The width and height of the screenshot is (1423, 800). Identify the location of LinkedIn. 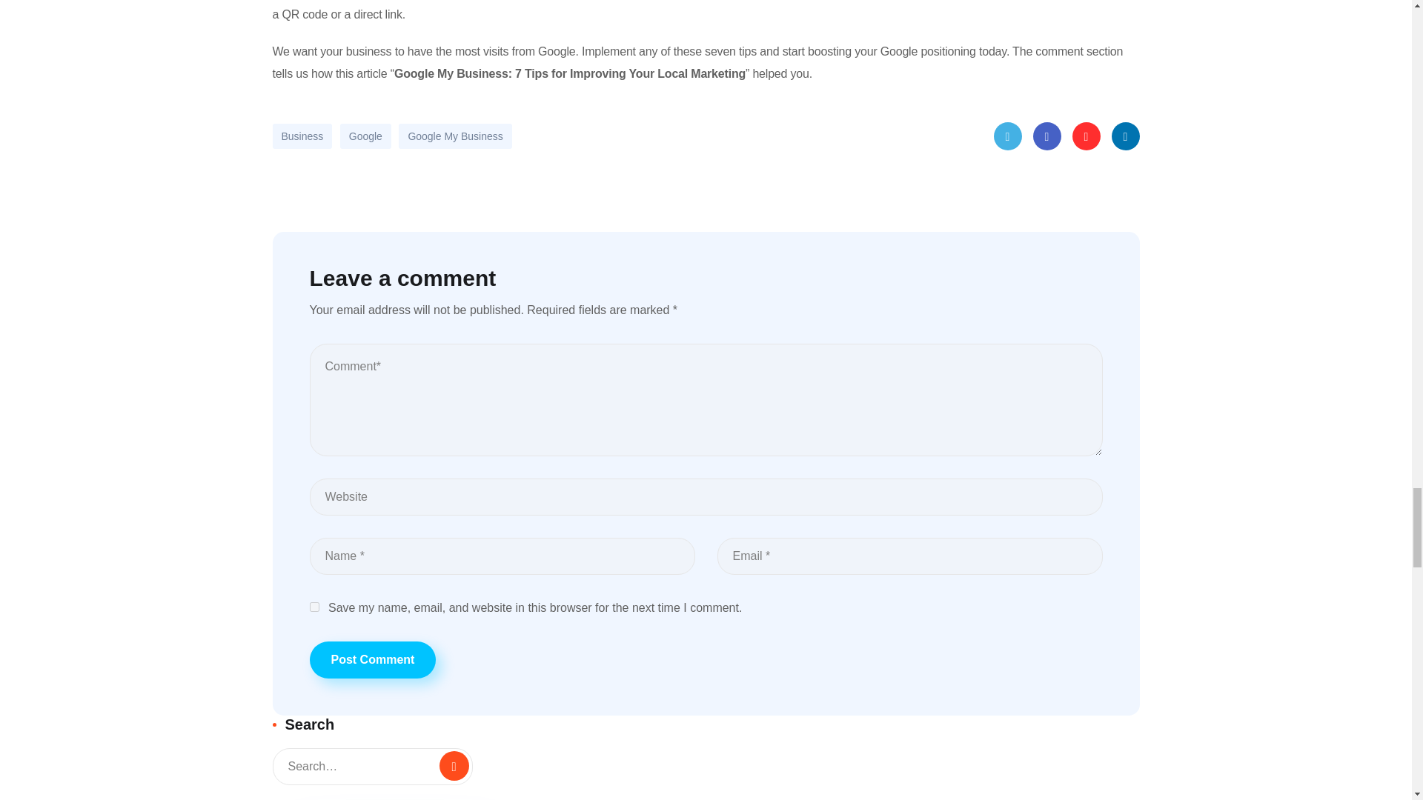
(1125, 136).